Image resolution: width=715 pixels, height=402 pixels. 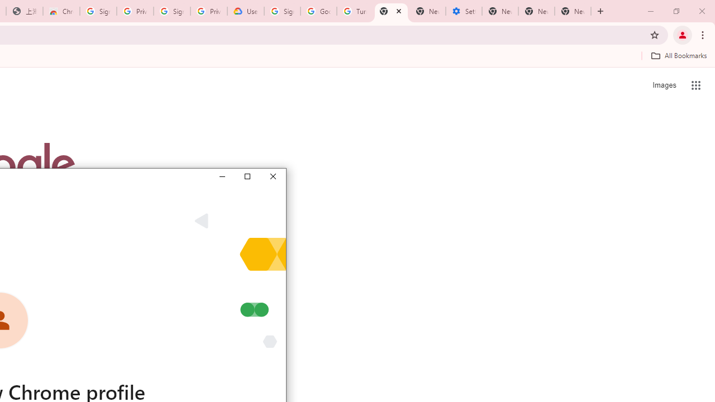 What do you see at coordinates (355, 11) in the screenshot?
I see `Turn cookies on or off - Computer - Google Account Help` at bounding box center [355, 11].